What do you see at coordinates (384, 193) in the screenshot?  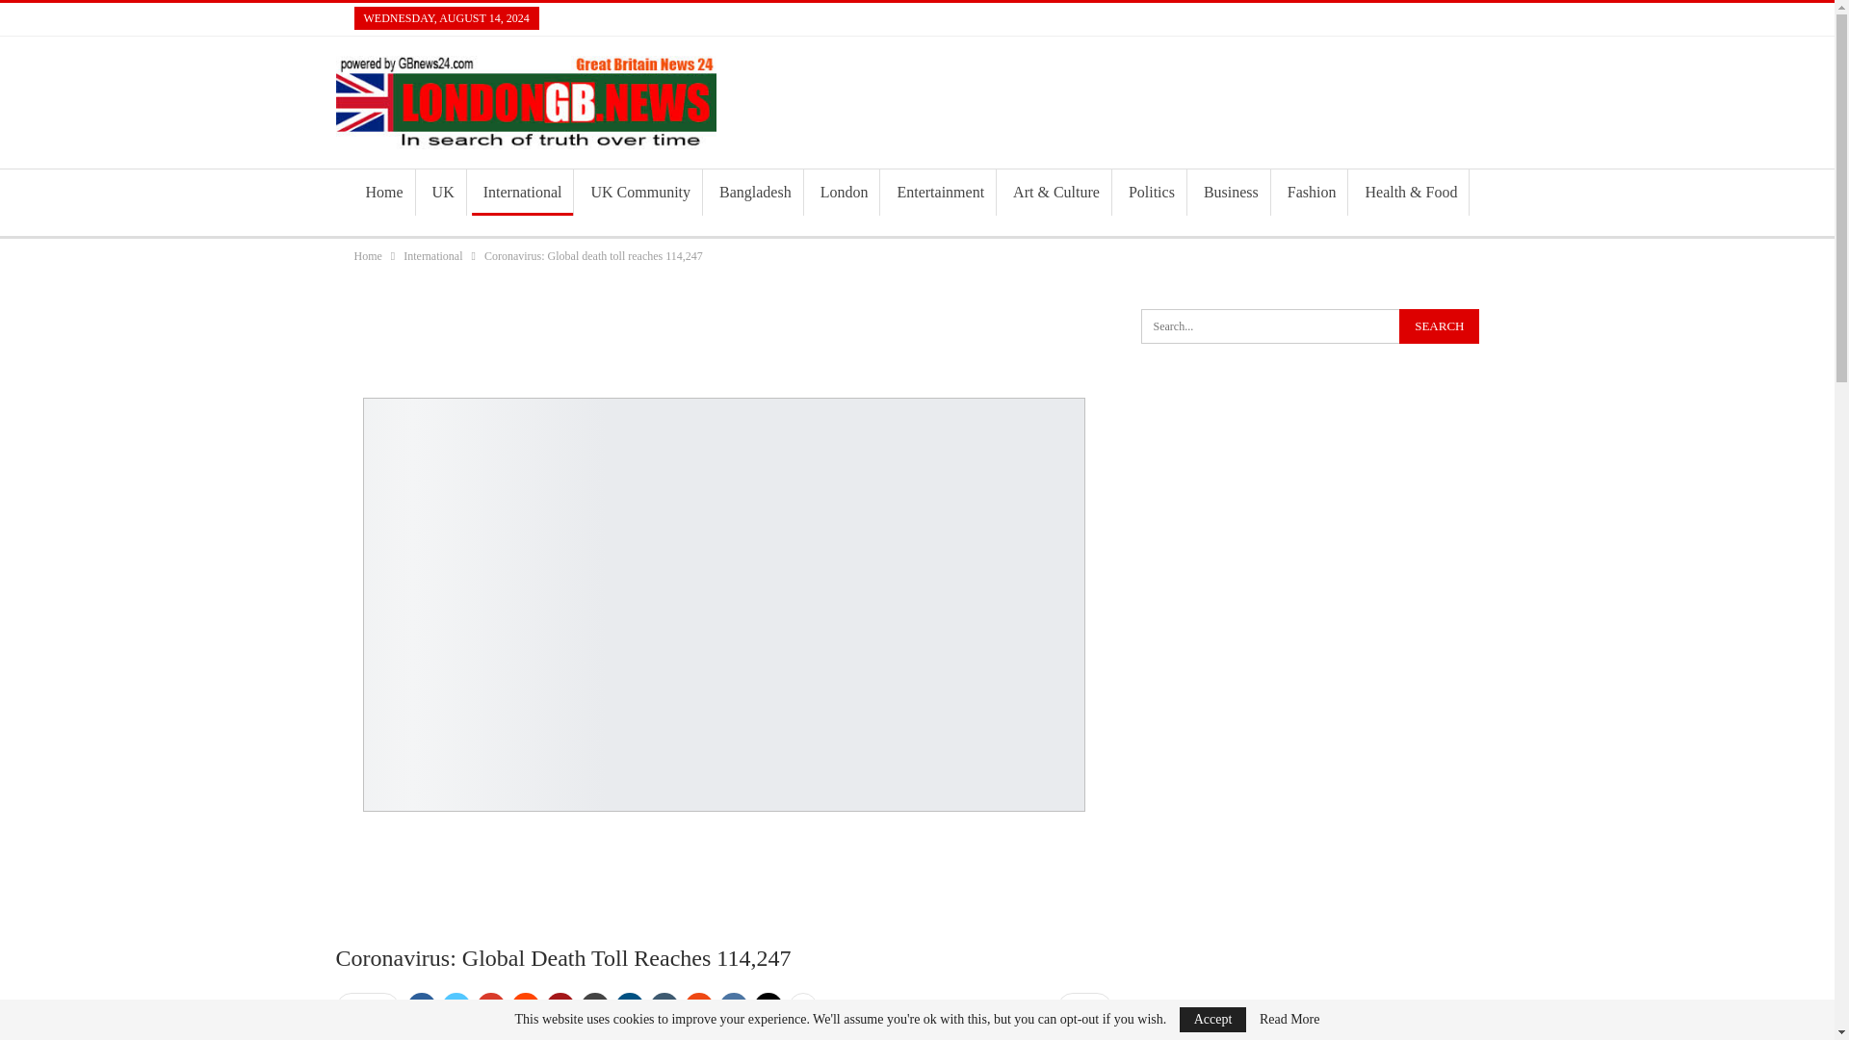 I see `Home` at bounding box center [384, 193].